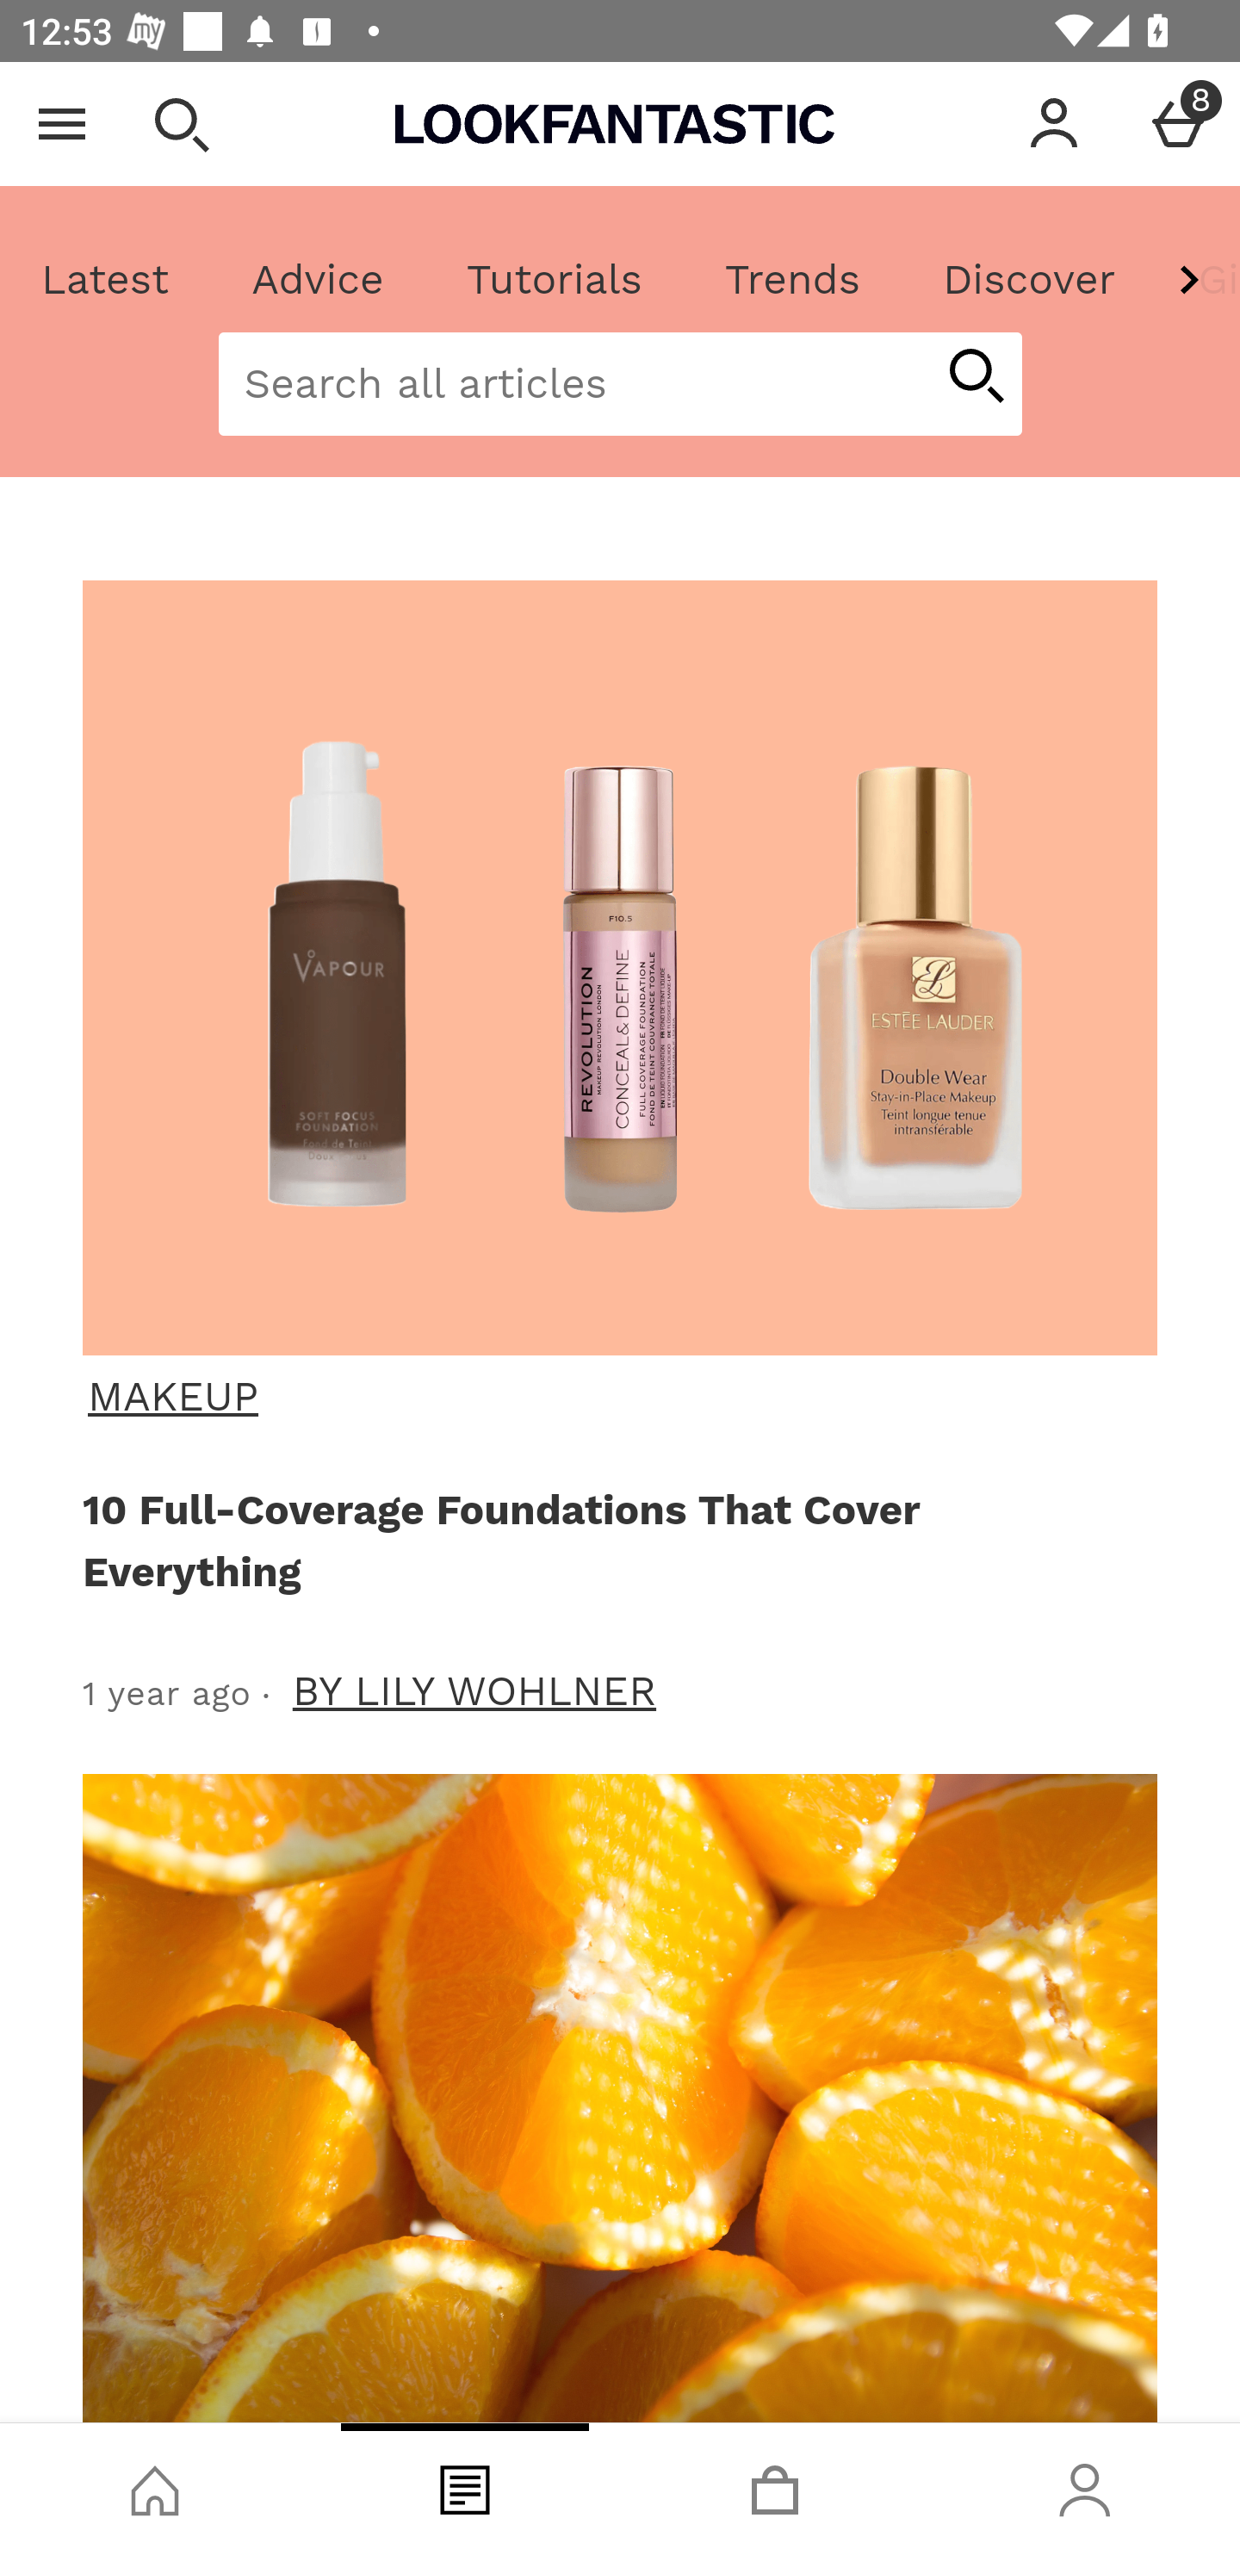  Describe the element at coordinates (1085, 2486) in the screenshot. I see `Account, tab, 4 of 4` at that location.